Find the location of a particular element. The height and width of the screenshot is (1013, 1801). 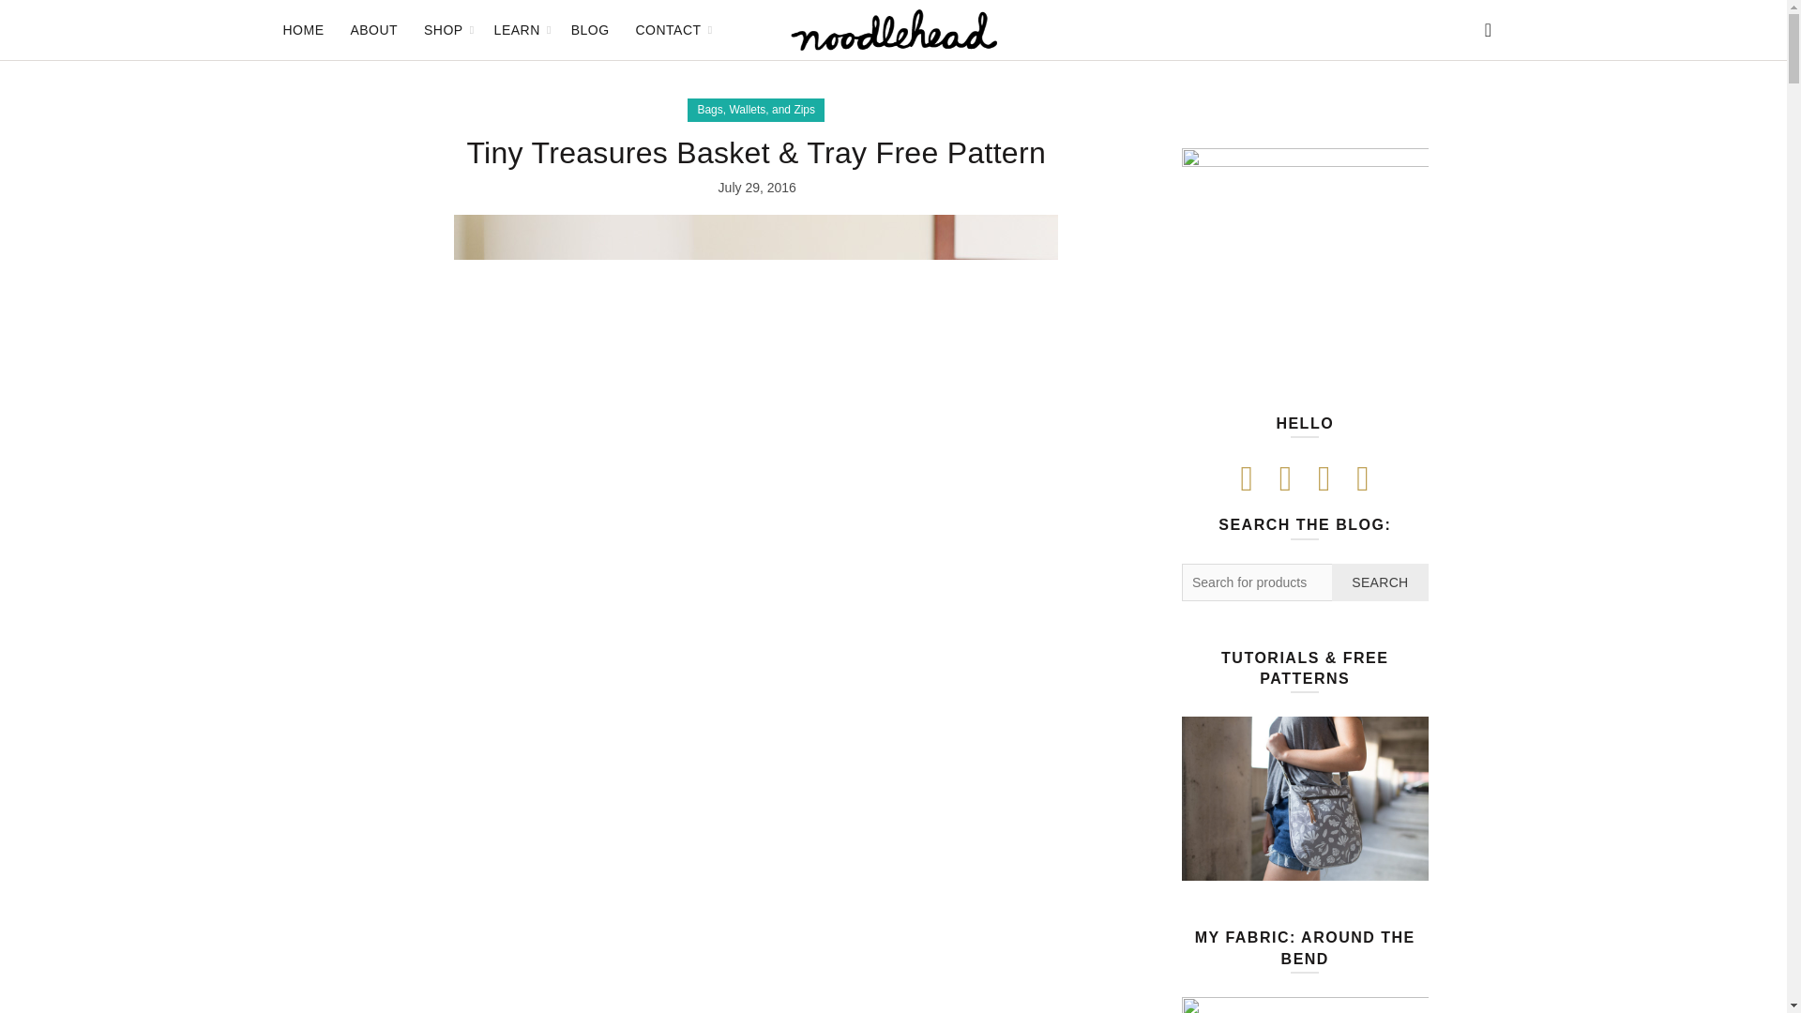

BLOG is located at coordinates (589, 30).